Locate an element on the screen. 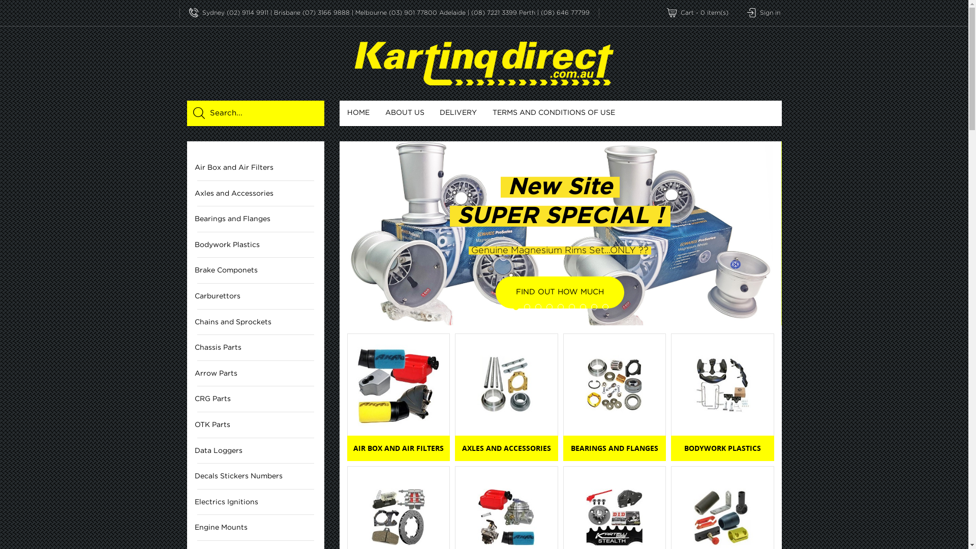  Data Loggers is located at coordinates (256, 451).